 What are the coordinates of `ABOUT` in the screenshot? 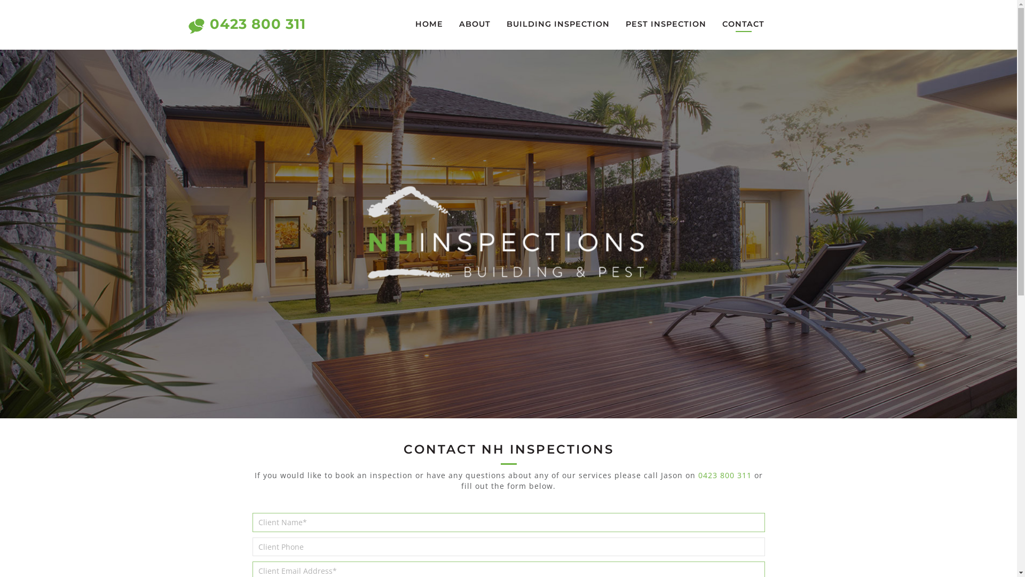 It's located at (475, 24).